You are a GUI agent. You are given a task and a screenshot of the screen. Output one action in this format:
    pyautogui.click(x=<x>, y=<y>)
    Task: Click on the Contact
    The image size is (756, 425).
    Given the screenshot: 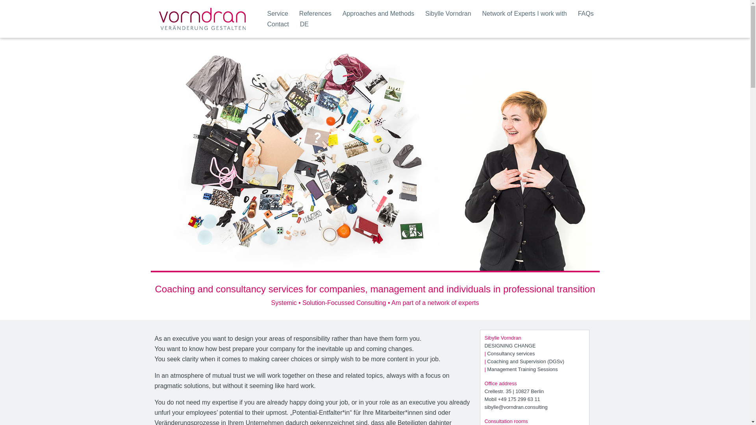 What is the action you would take?
    pyautogui.click(x=278, y=24)
    